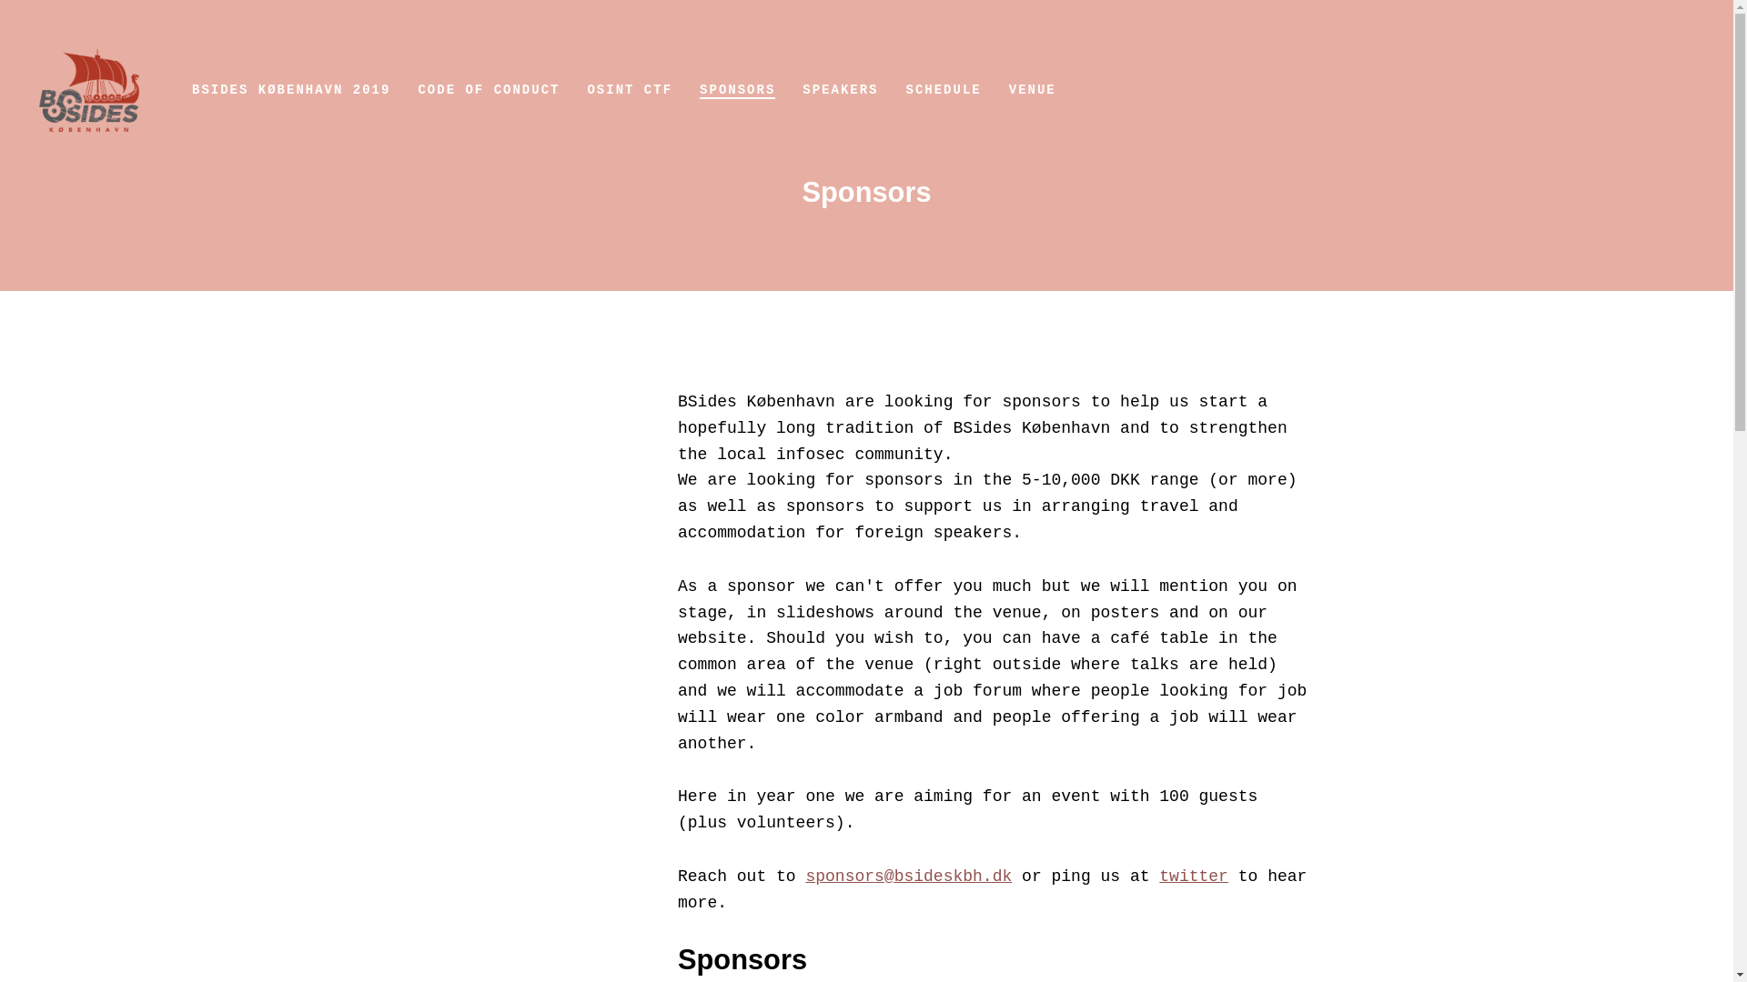 The image size is (1747, 982). I want to click on CODE OF CONDUCT, so click(488, 91).